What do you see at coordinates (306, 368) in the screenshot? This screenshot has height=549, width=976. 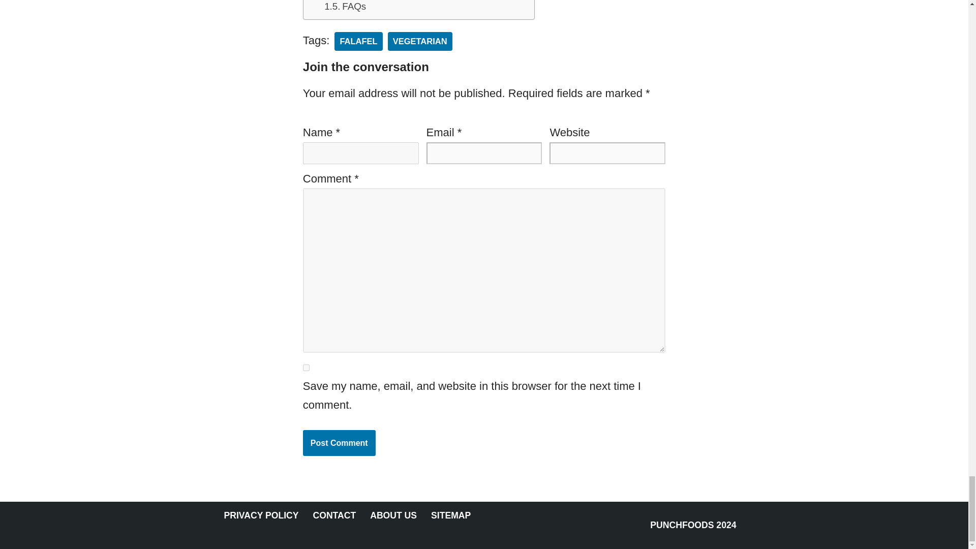 I see `yes` at bounding box center [306, 368].